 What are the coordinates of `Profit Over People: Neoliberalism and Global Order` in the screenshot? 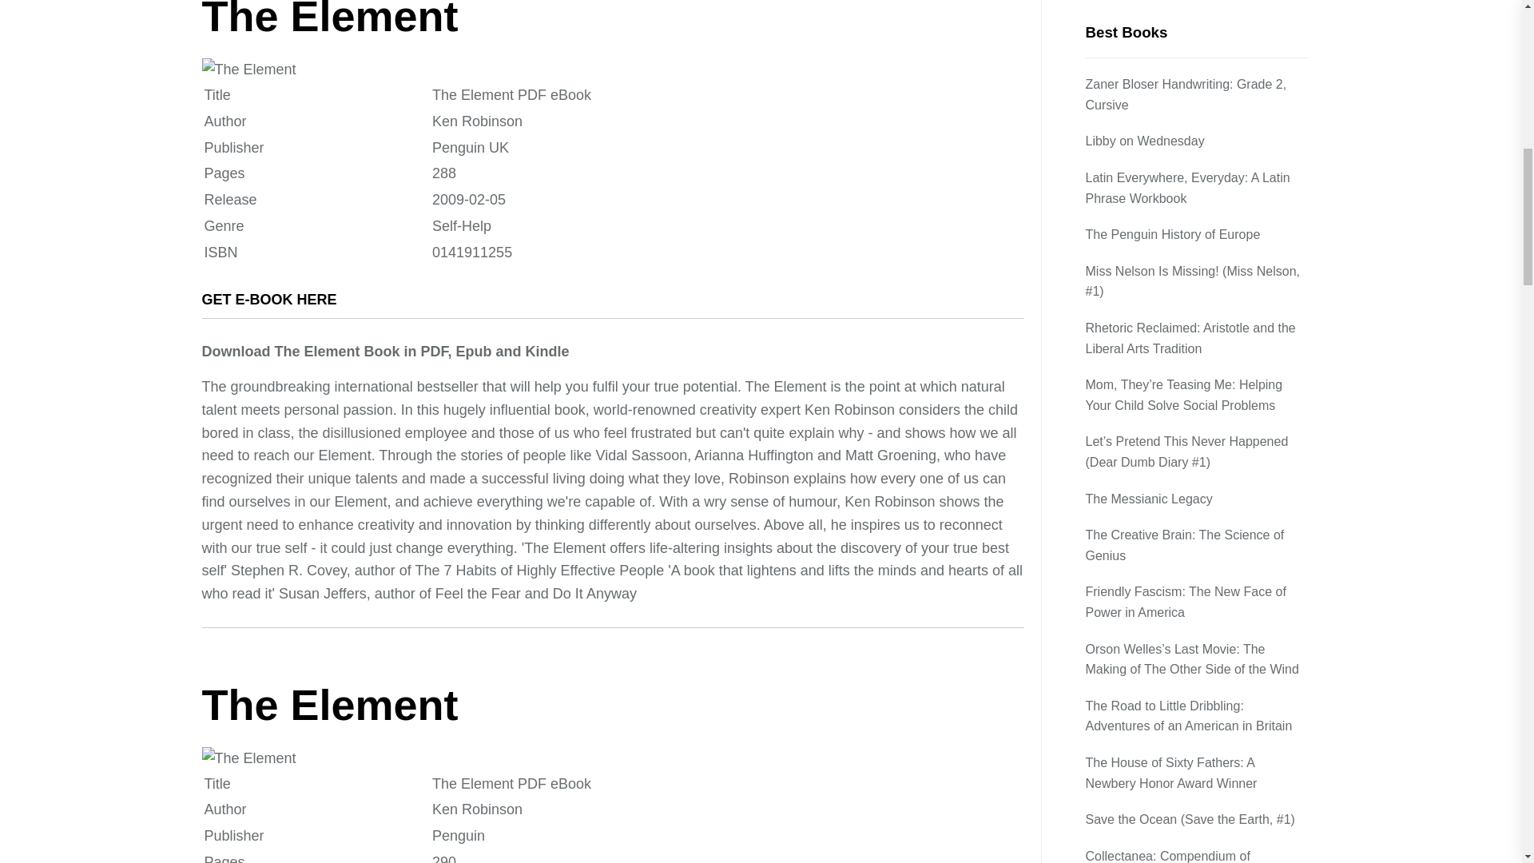 It's located at (1196, 251).